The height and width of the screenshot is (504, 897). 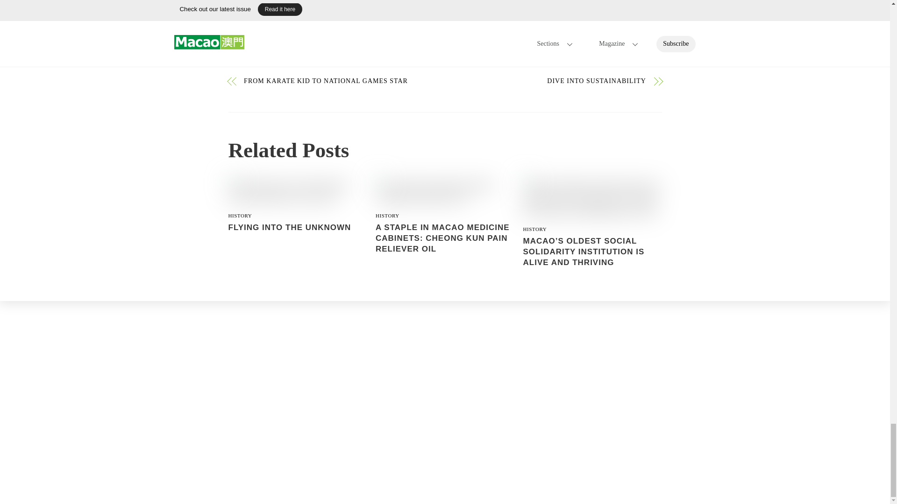 I want to click on FLYING INTO THE UNKNOWN, so click(x=289, y=227).